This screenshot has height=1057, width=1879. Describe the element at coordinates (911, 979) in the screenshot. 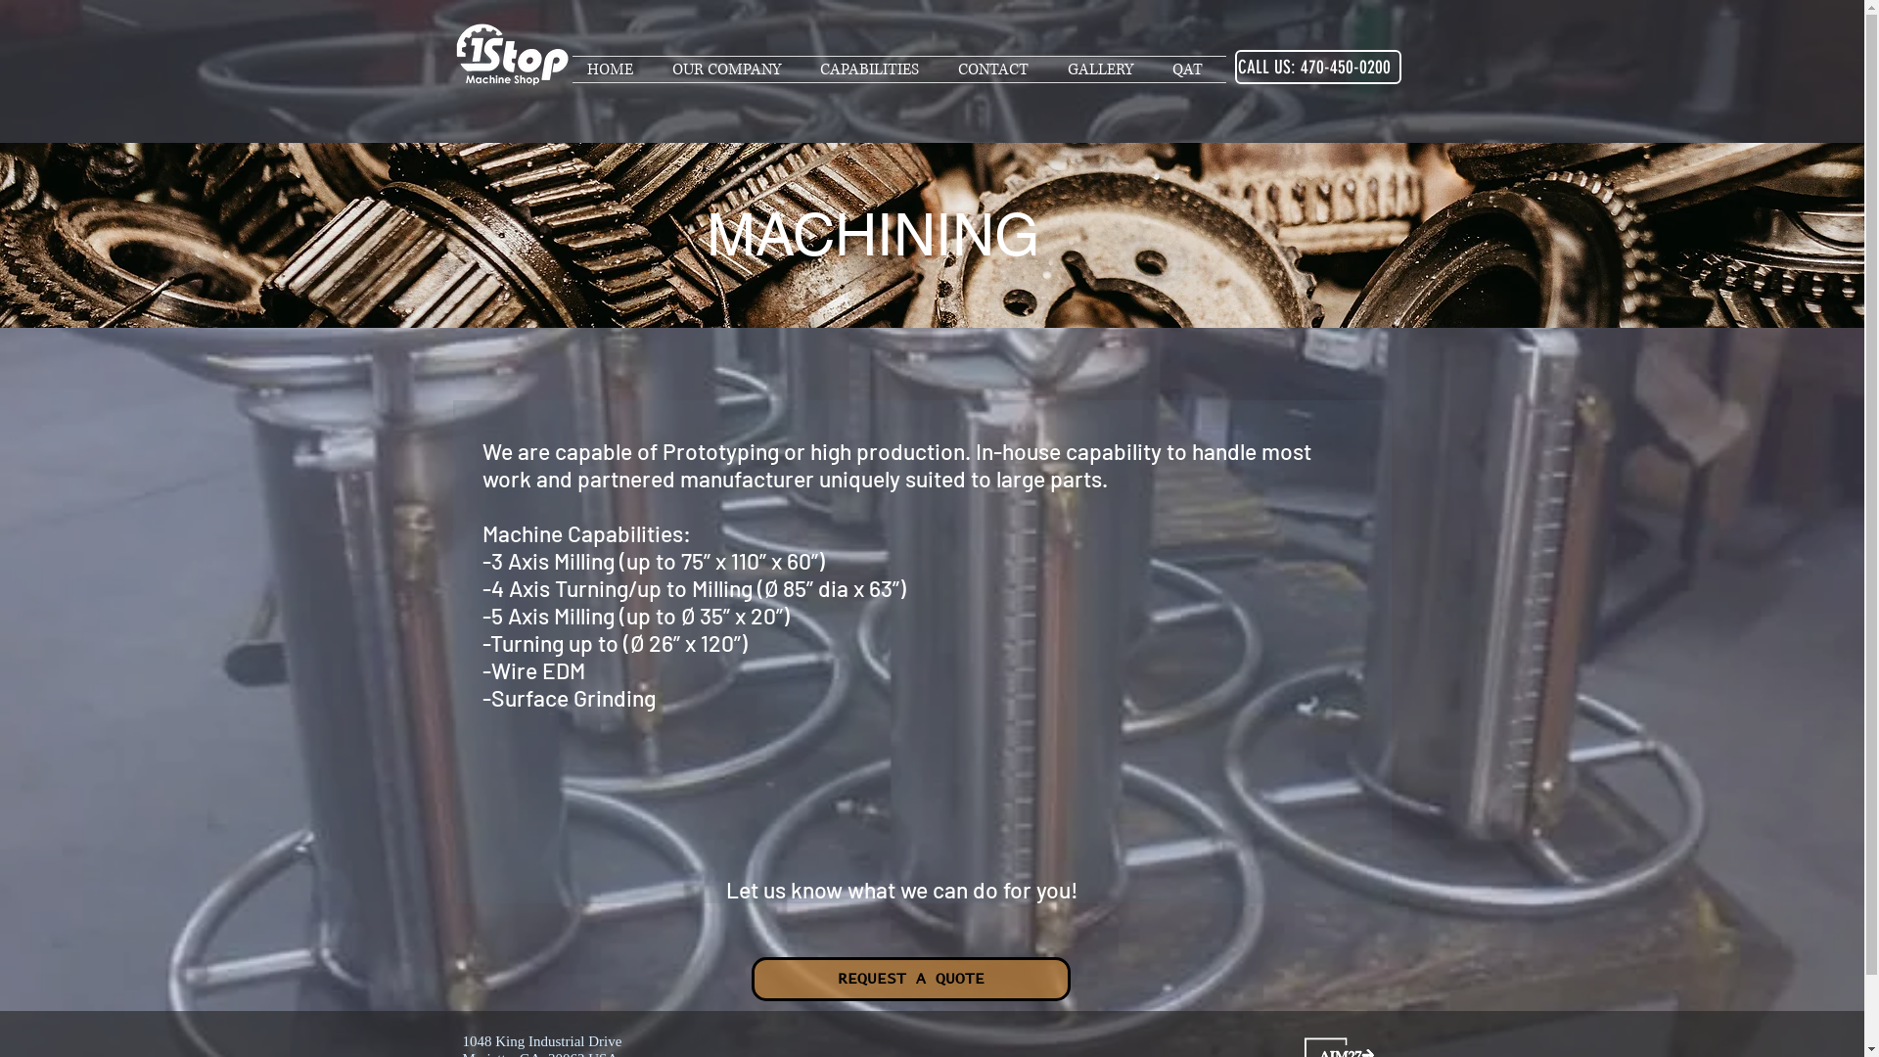

I see `REQUEST A QUOTE` at that location.